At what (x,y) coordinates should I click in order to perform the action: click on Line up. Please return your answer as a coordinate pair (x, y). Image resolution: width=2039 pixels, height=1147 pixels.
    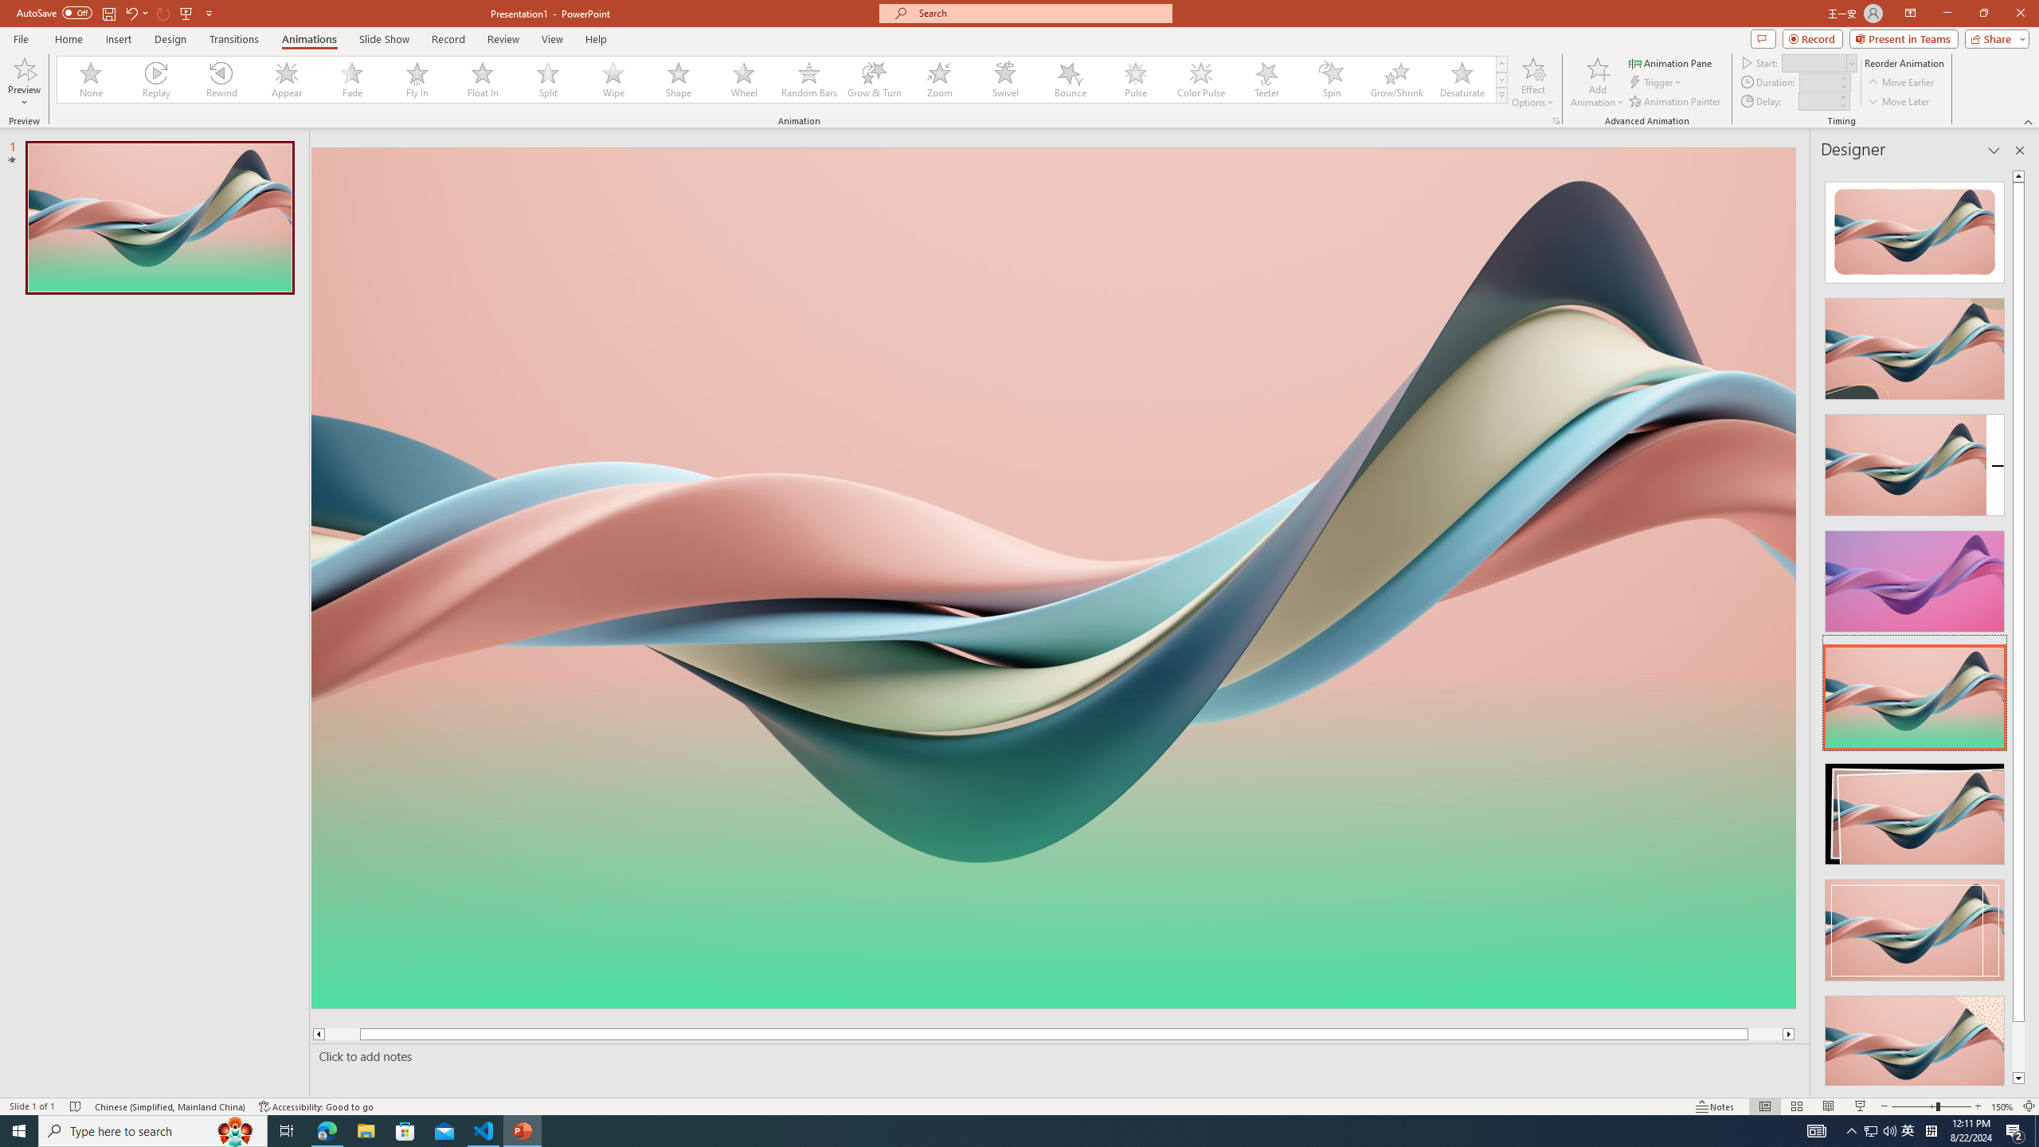
    Looking at the image, I should click on (2018, 175).